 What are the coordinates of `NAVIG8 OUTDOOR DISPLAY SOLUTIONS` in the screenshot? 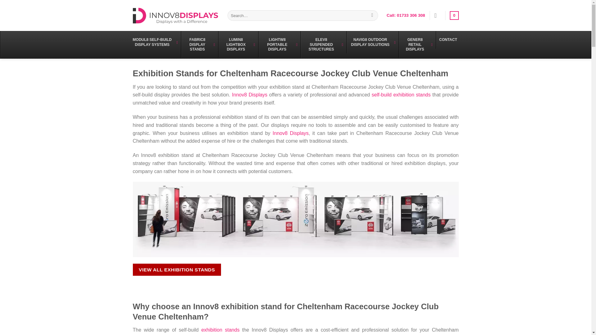 It's located at (372, 42).